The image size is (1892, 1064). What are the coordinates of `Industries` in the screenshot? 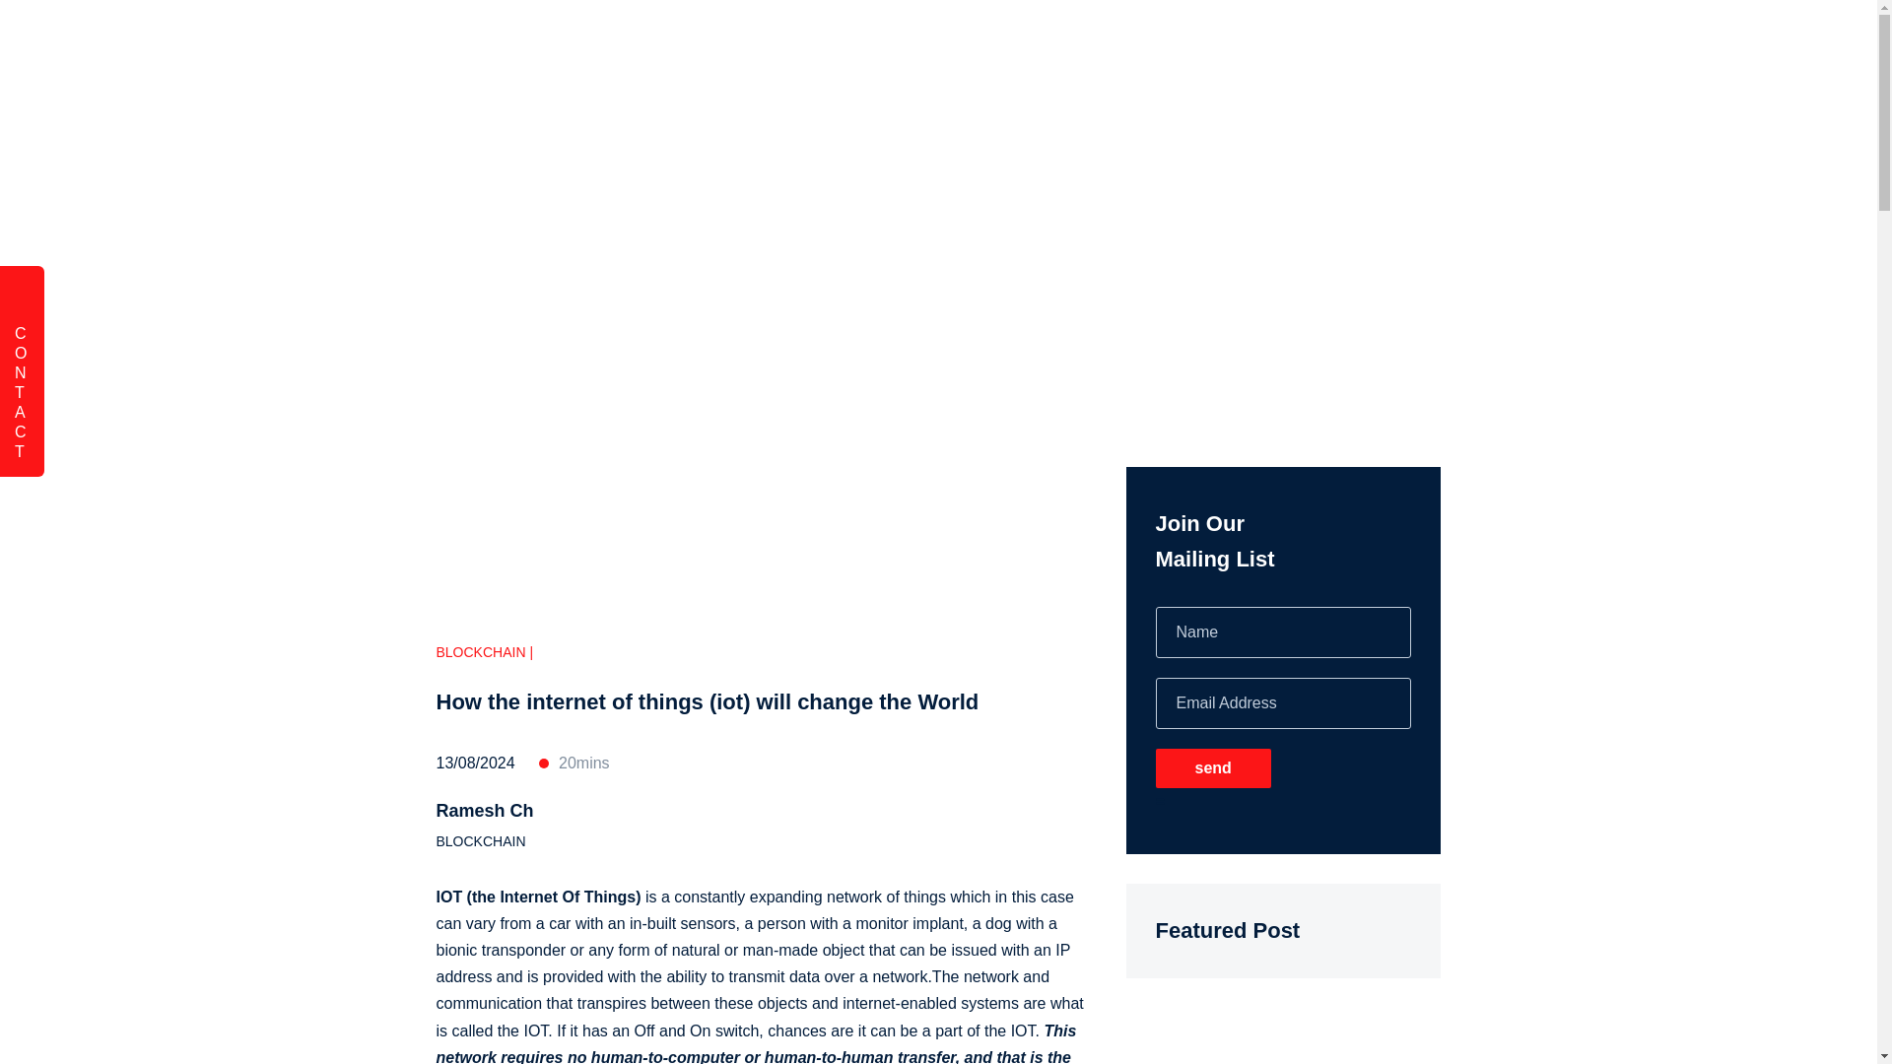 It's located at (1251, 43).